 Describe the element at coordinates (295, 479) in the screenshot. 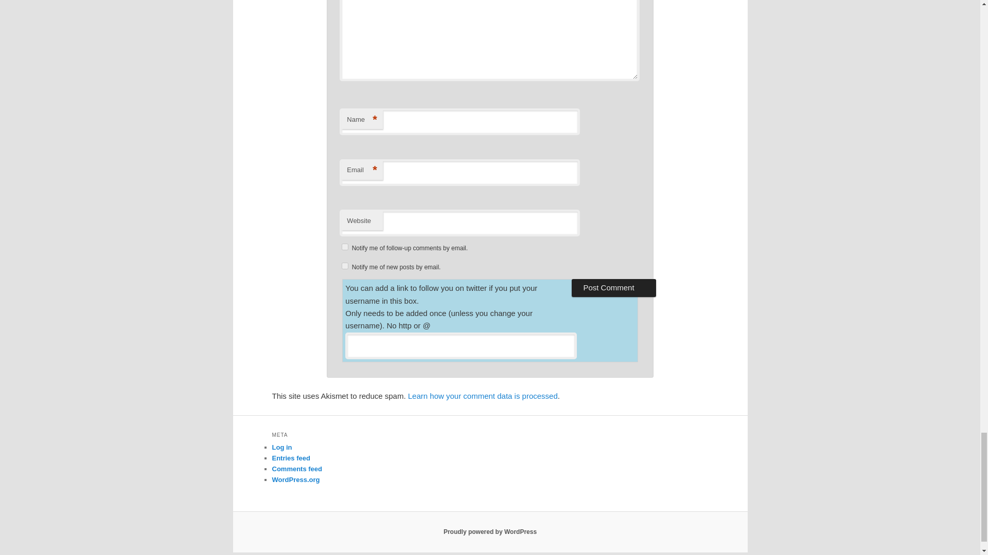

I see `WordPress.org` at that location.